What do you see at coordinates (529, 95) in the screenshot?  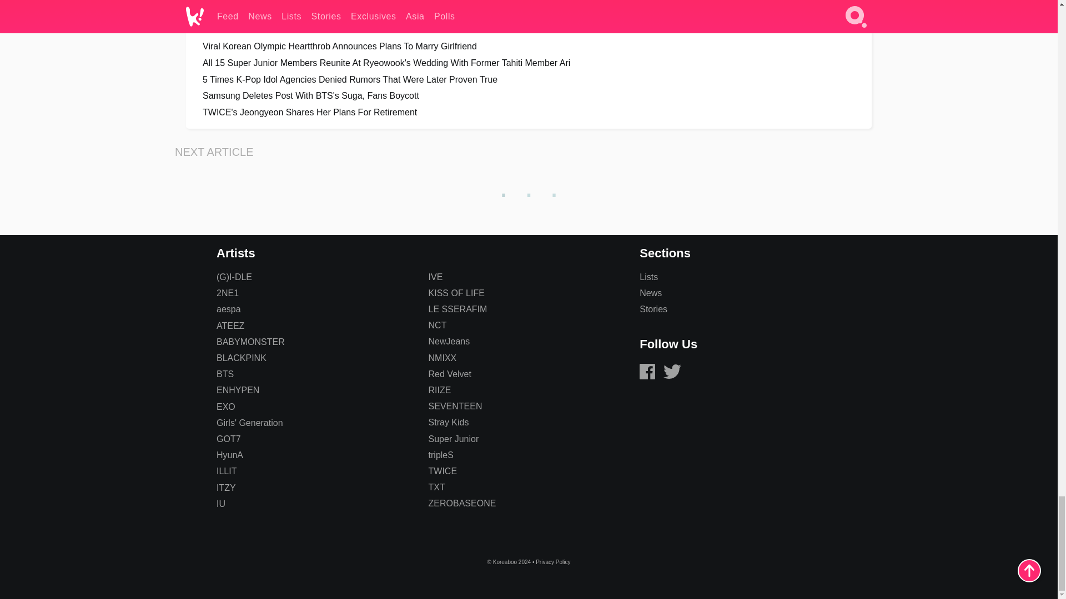 I see `Samsung Deletes Post With BTS's Suga, Fans Boycott` at bounding box center [529, 95].